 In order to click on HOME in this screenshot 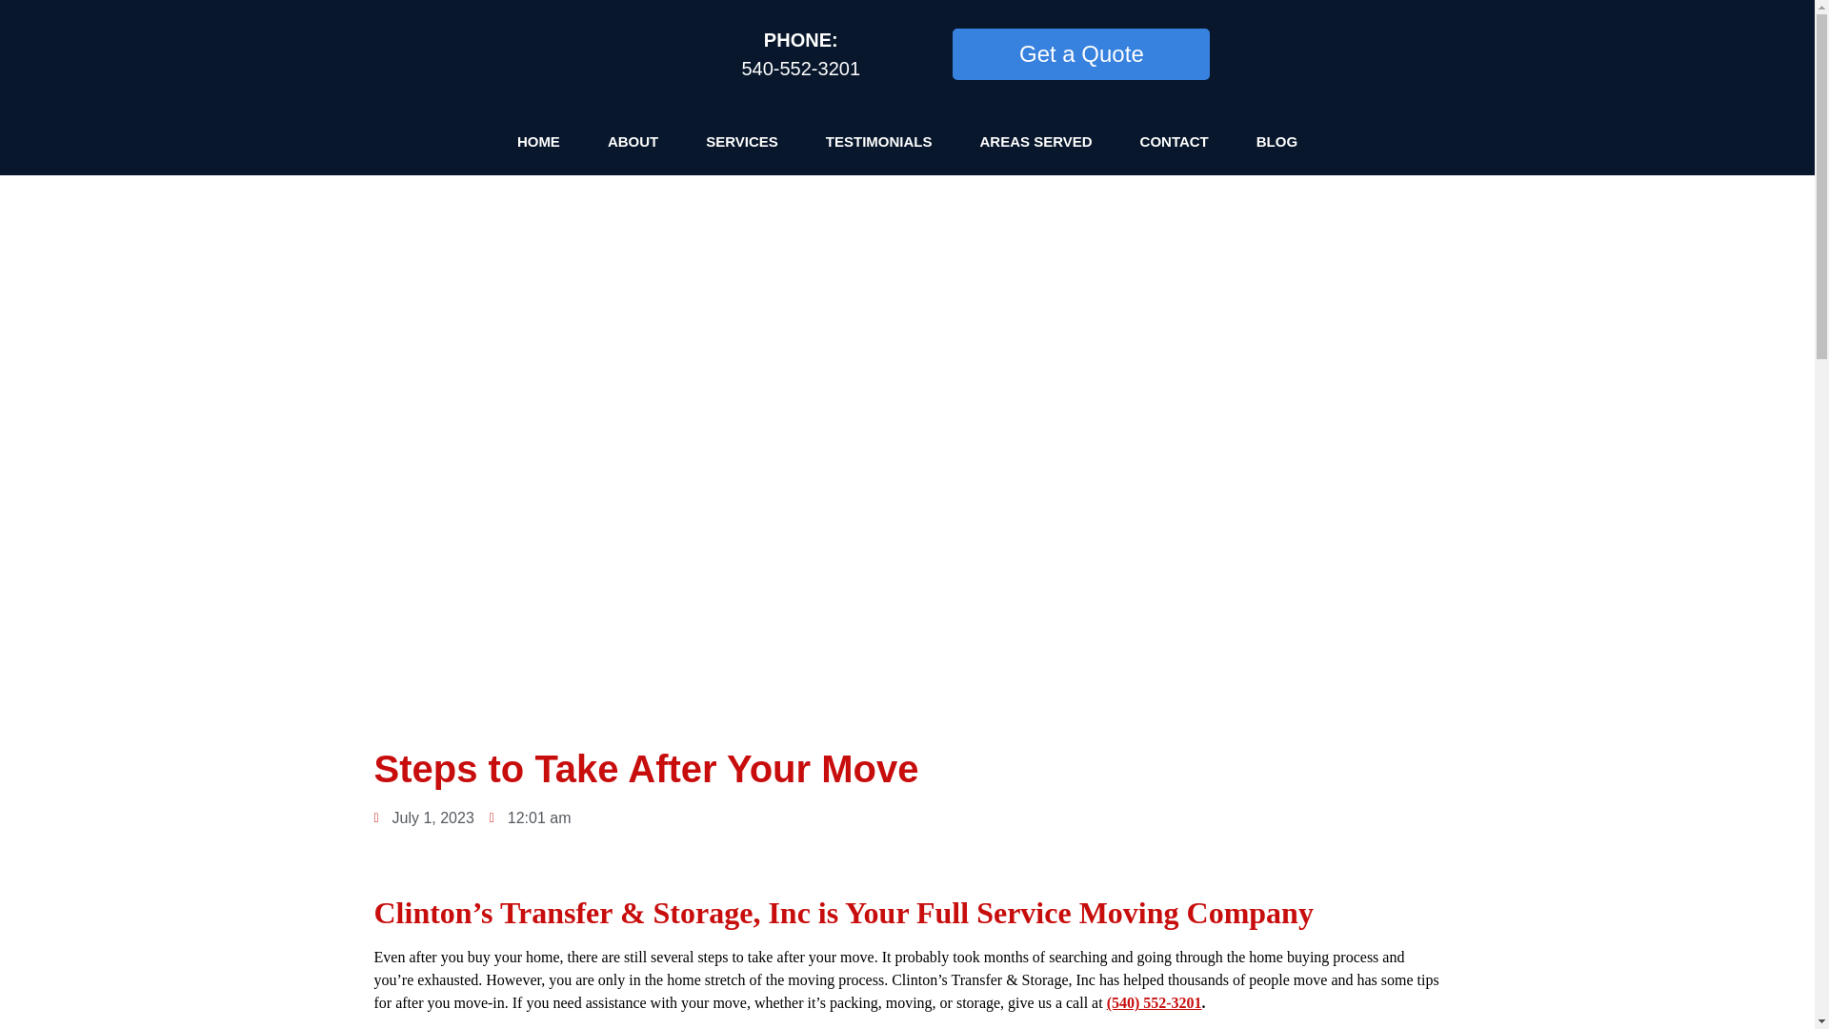, I will do `click(538, 141)`.